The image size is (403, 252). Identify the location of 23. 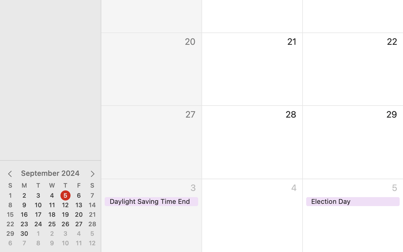
(24, 224).